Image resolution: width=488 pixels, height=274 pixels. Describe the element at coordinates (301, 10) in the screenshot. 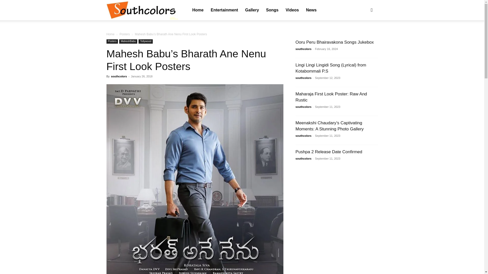

I see `Videos` at that location.